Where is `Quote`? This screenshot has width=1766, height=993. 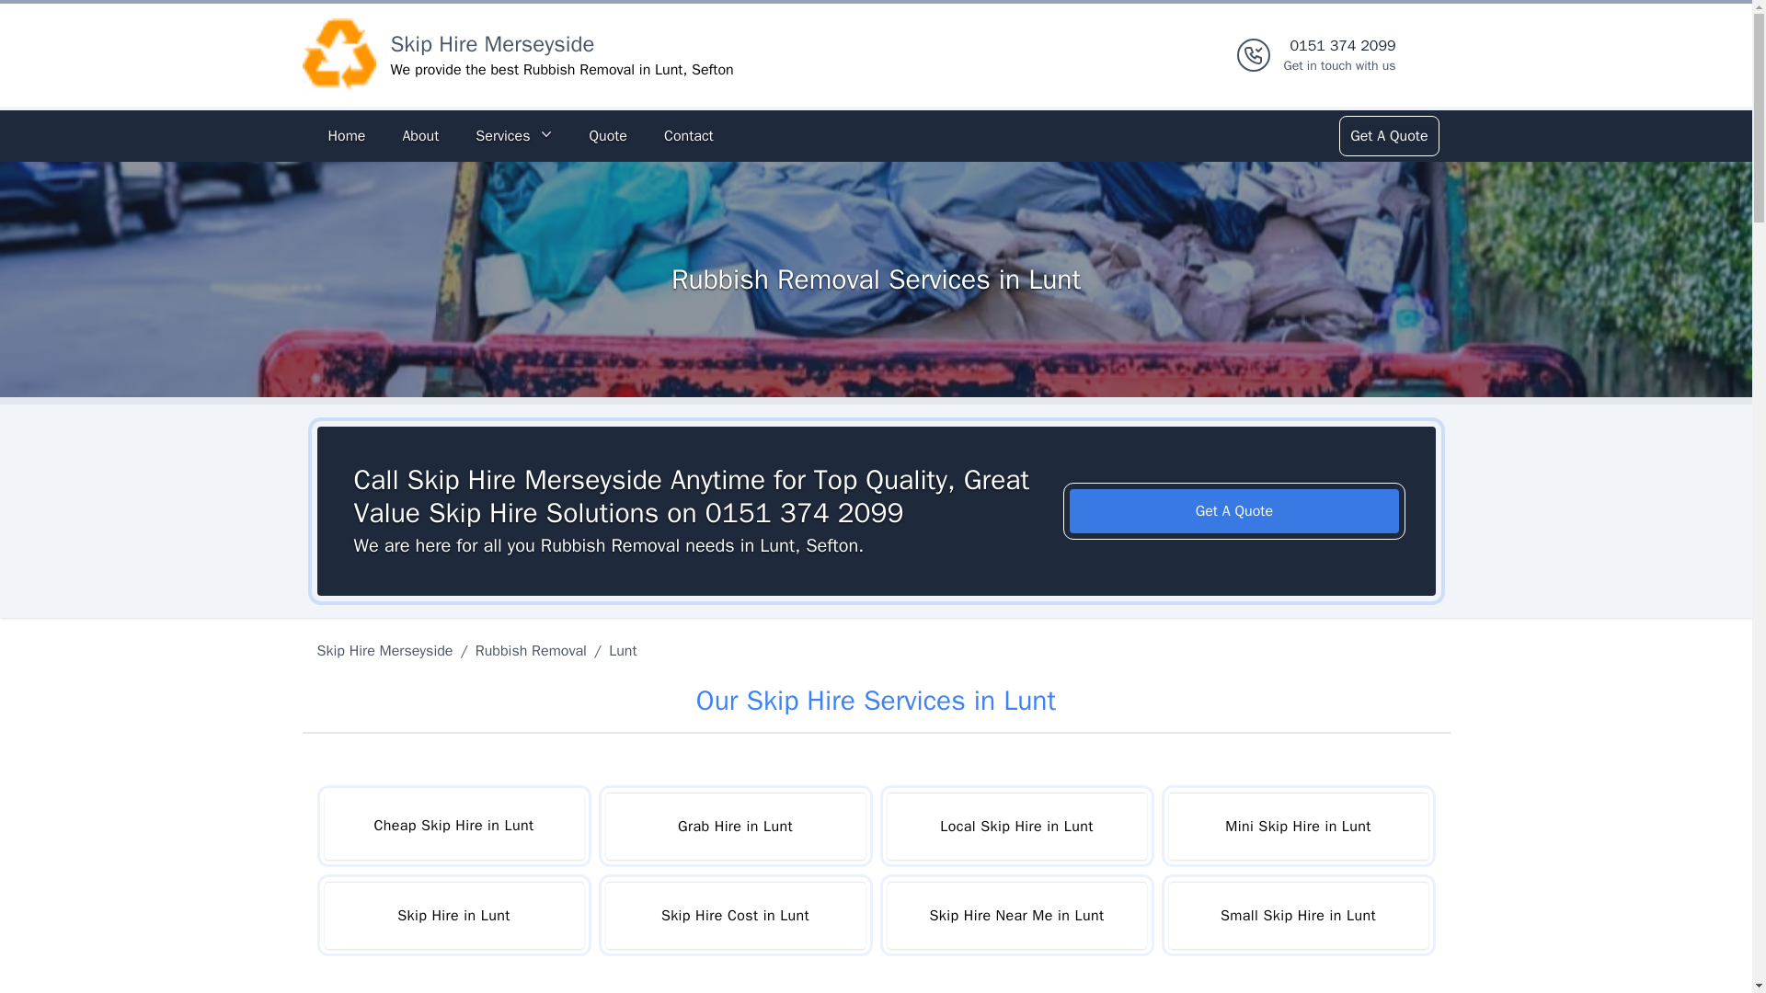 Quote is located at coordinates (607, 136).